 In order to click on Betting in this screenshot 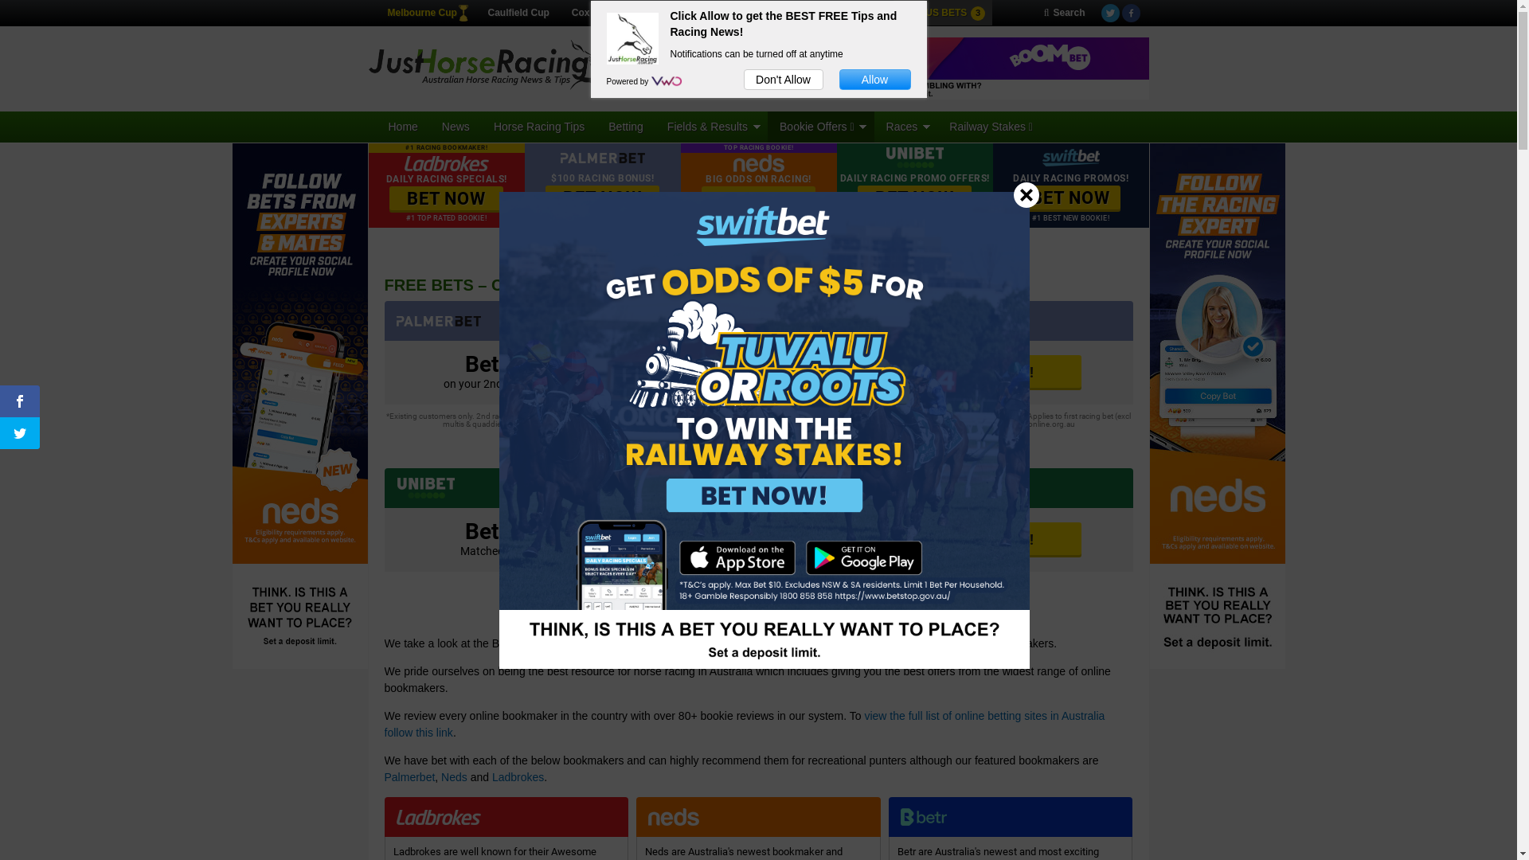, I will do `click(626, 127)`.